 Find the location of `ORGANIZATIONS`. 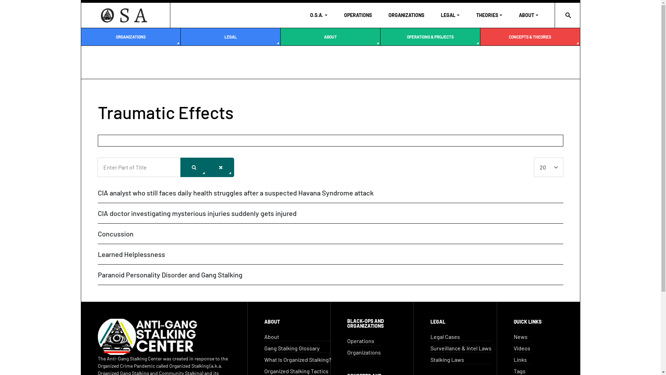

ORGANIZATIONS is located at coordinates (131, 37).